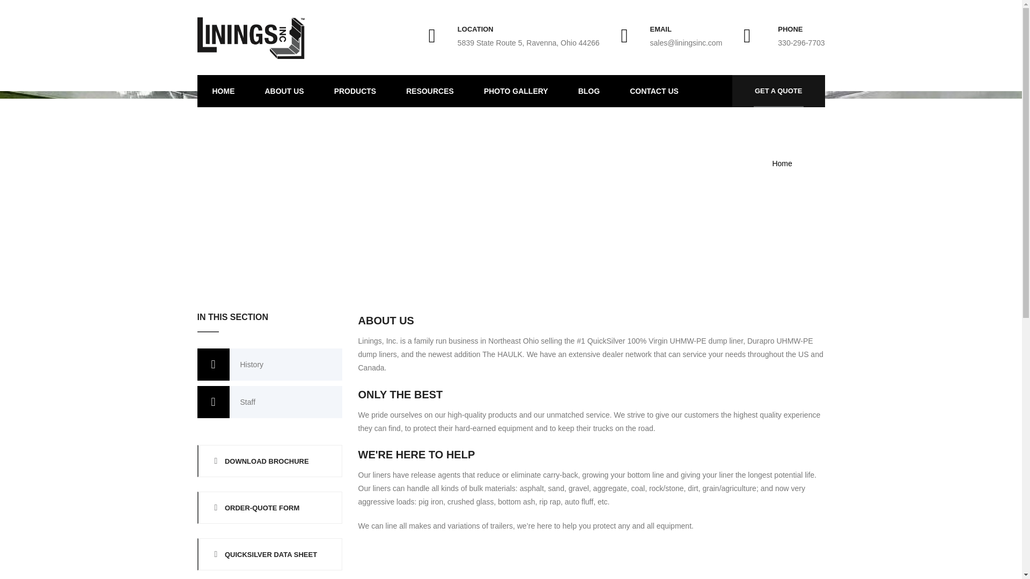 The width and height of the screenshot is (1030, 579). Describe the element at coordinates (654, 91) in the screenshot. I see `CONTACT US` at that location.